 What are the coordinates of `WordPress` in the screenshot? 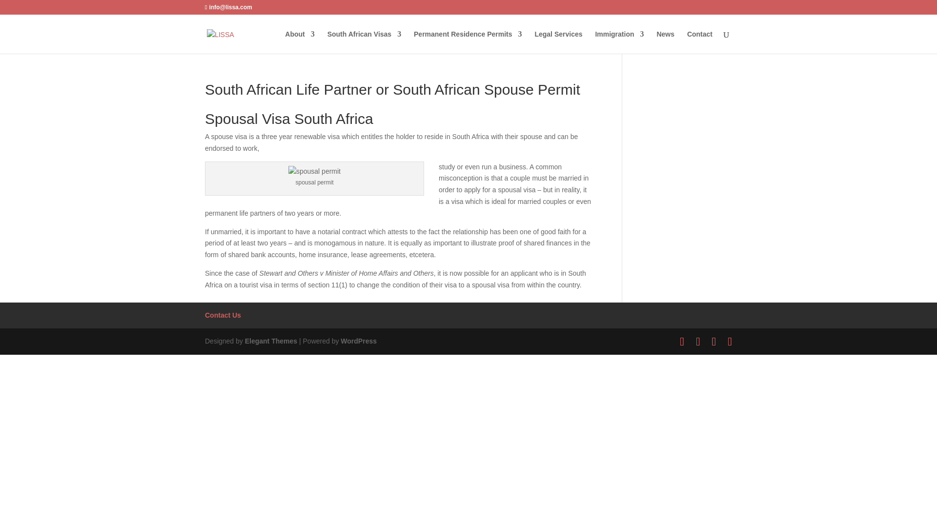 It's located at (358, 341).